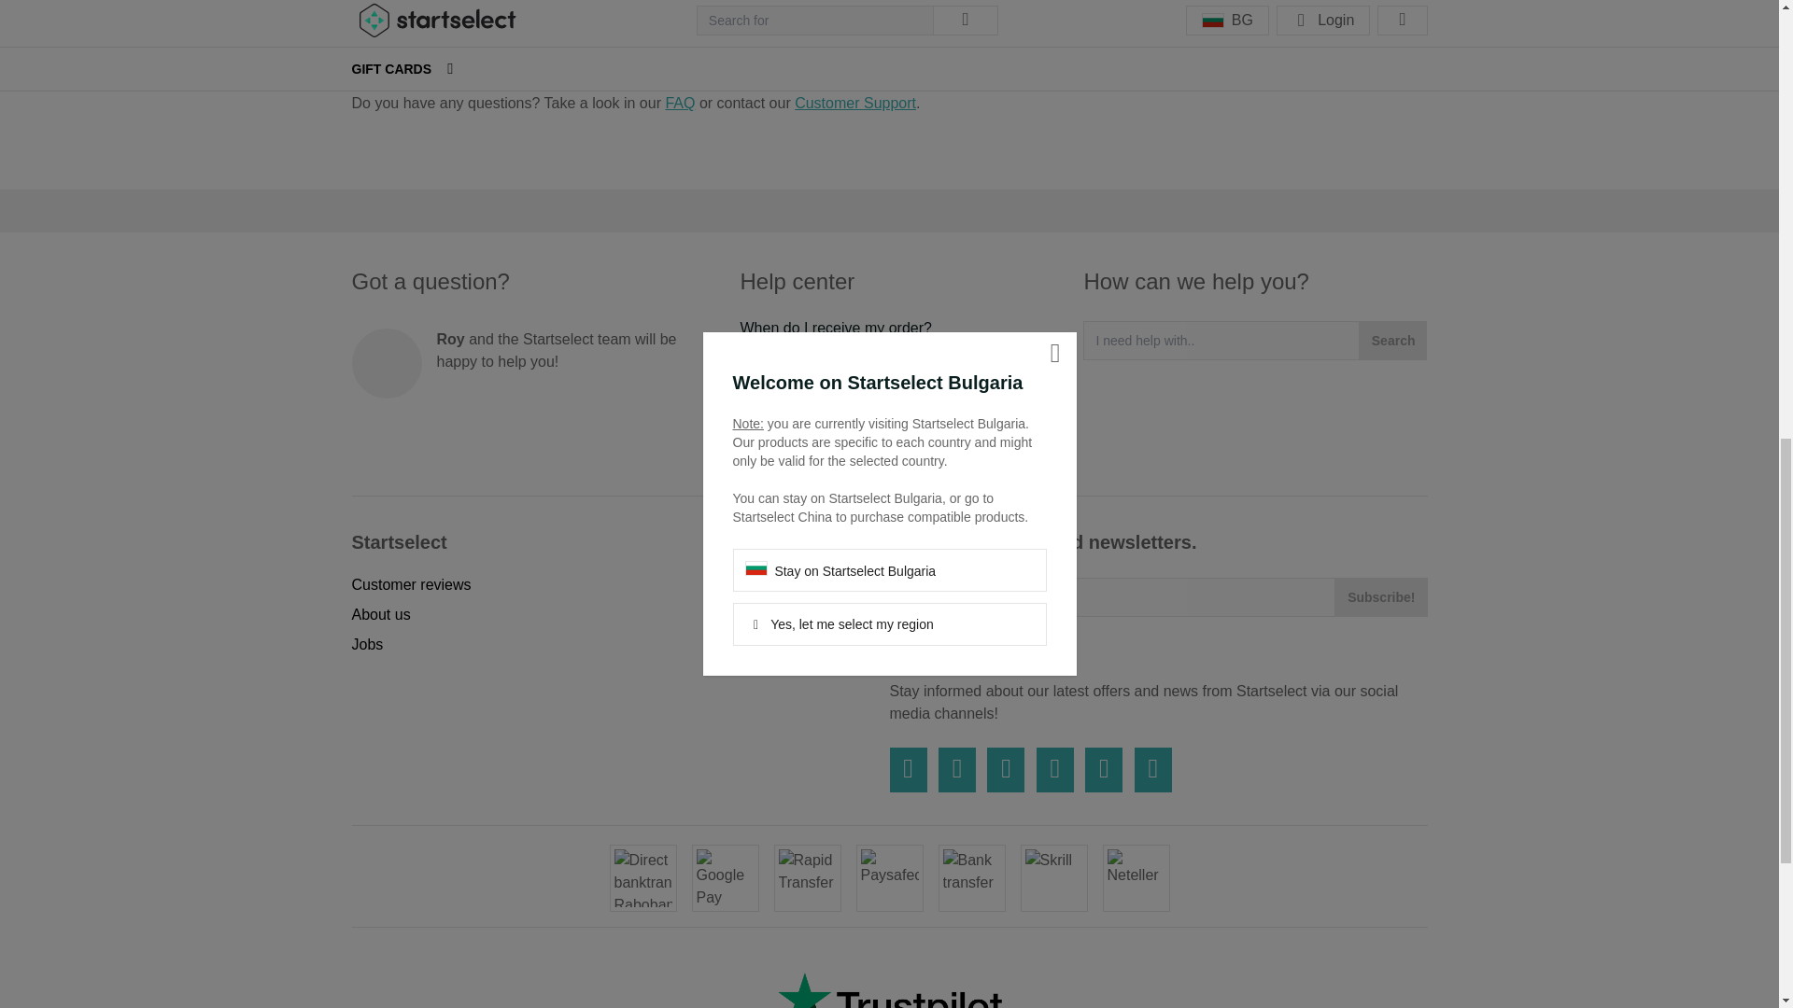 This screenshot has height=1008, width=1793. What do you see at coordinates (769, 388) in the screenshot?
I see `Warranty` at bounding box center [769, 388].